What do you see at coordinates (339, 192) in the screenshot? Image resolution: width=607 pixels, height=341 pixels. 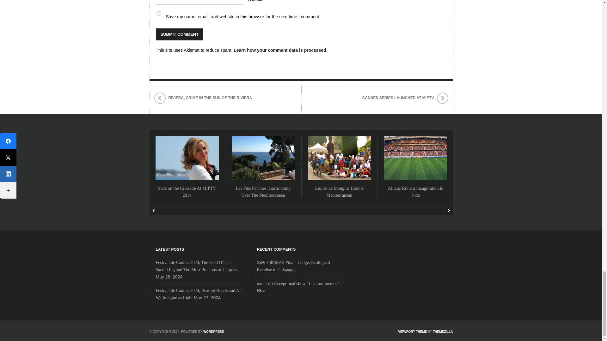 I see `Permanent Link to Etoiles de Mougins Honors Mediterranean` at bounding box center [339, 192].